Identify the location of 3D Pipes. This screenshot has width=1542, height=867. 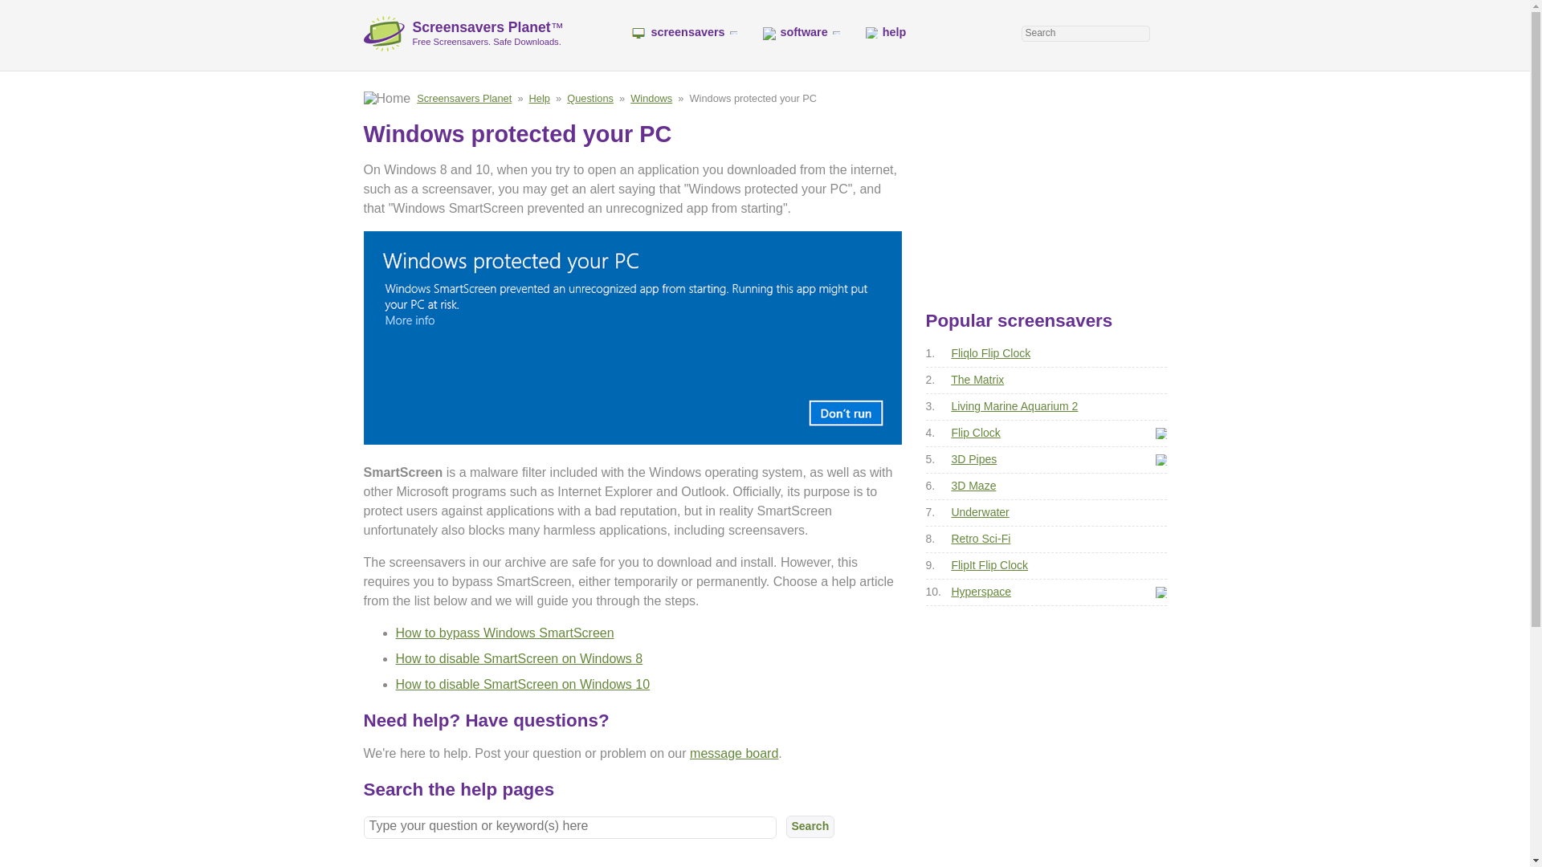
(973, 458).